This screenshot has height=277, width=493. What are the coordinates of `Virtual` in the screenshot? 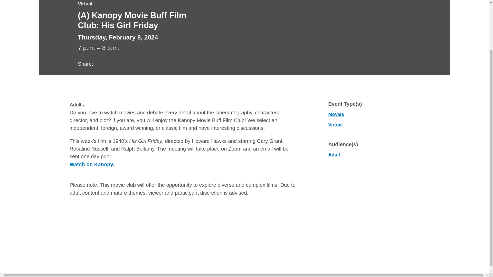 It's located at (335, 125).